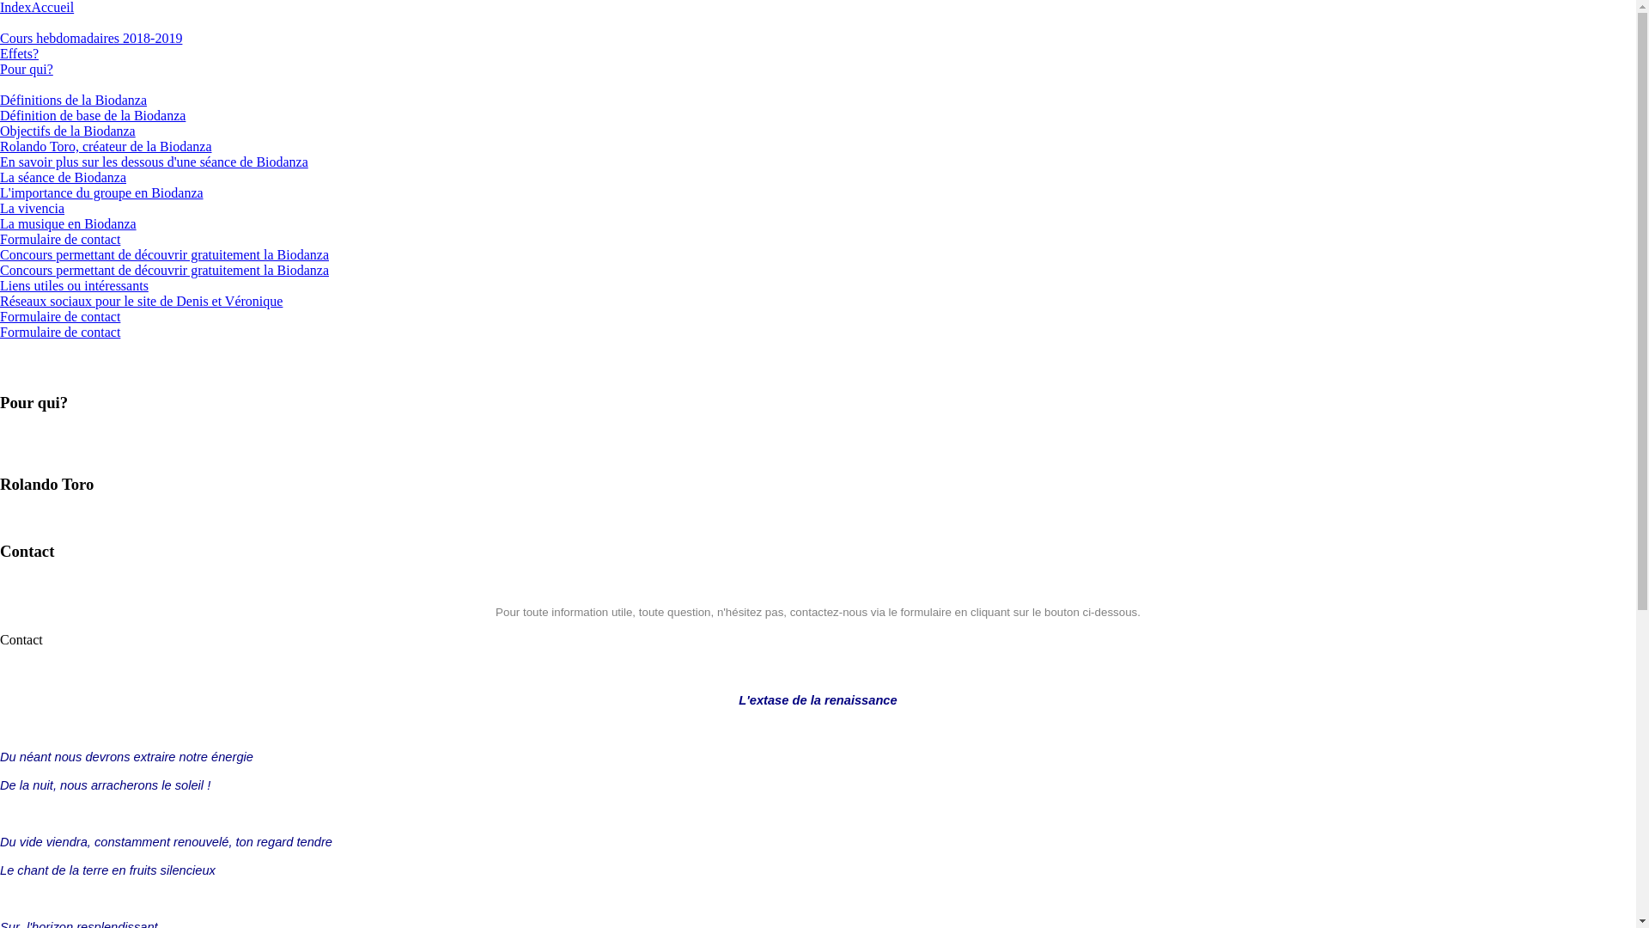 The height and width of the screenshot is (928, 1649). I want to click on Objectifs de la Biodanza, so click(68, 131).